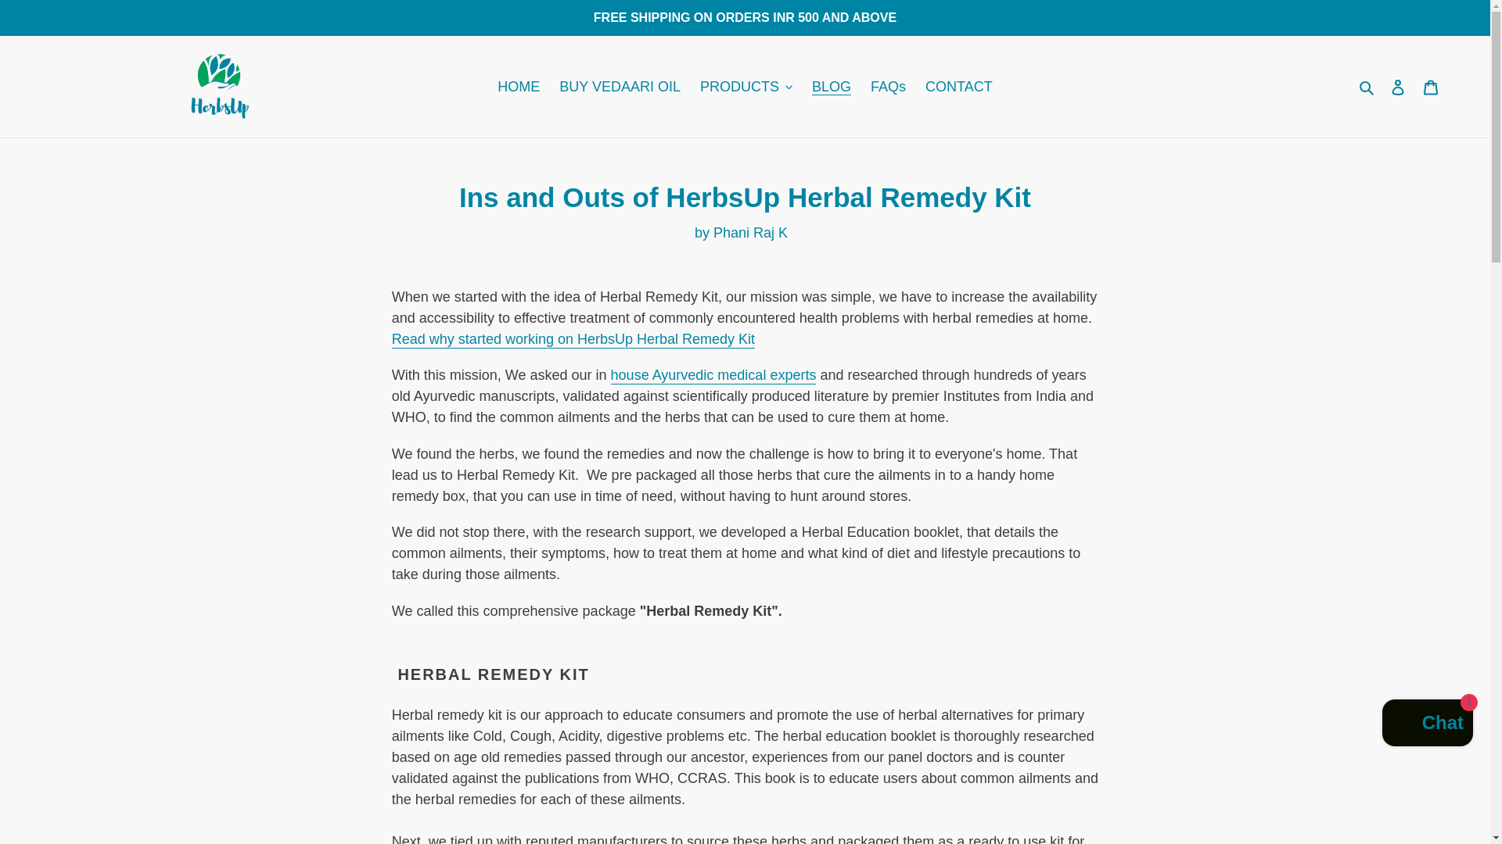 This screenshot has height=844, width=1502. I want to click on house Ayurvedic medical experts, so click(713, 375).